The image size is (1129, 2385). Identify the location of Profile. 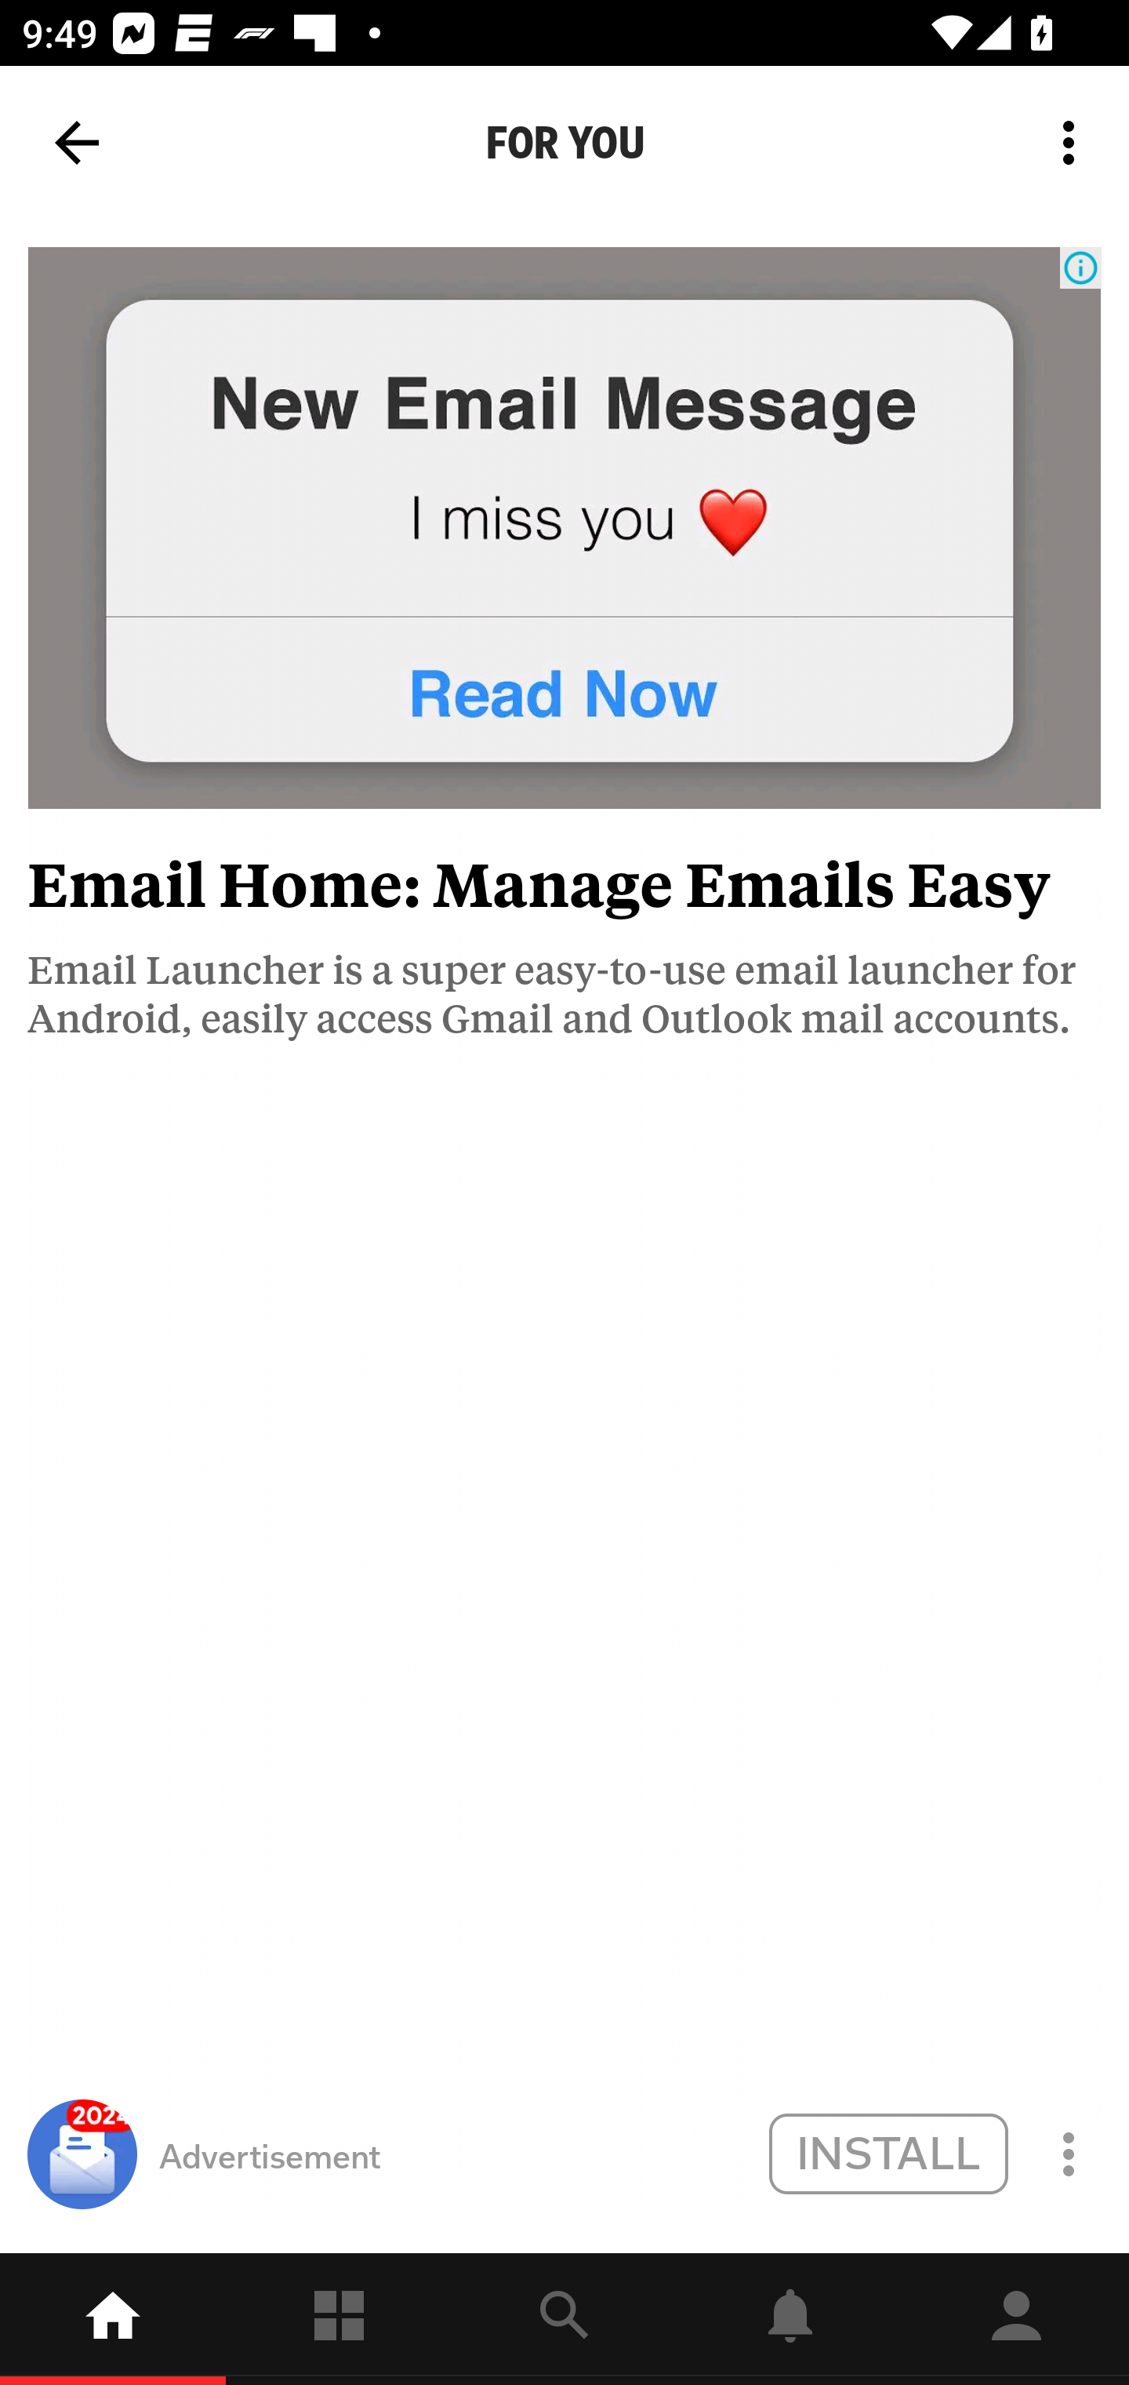
(1016, 2319).